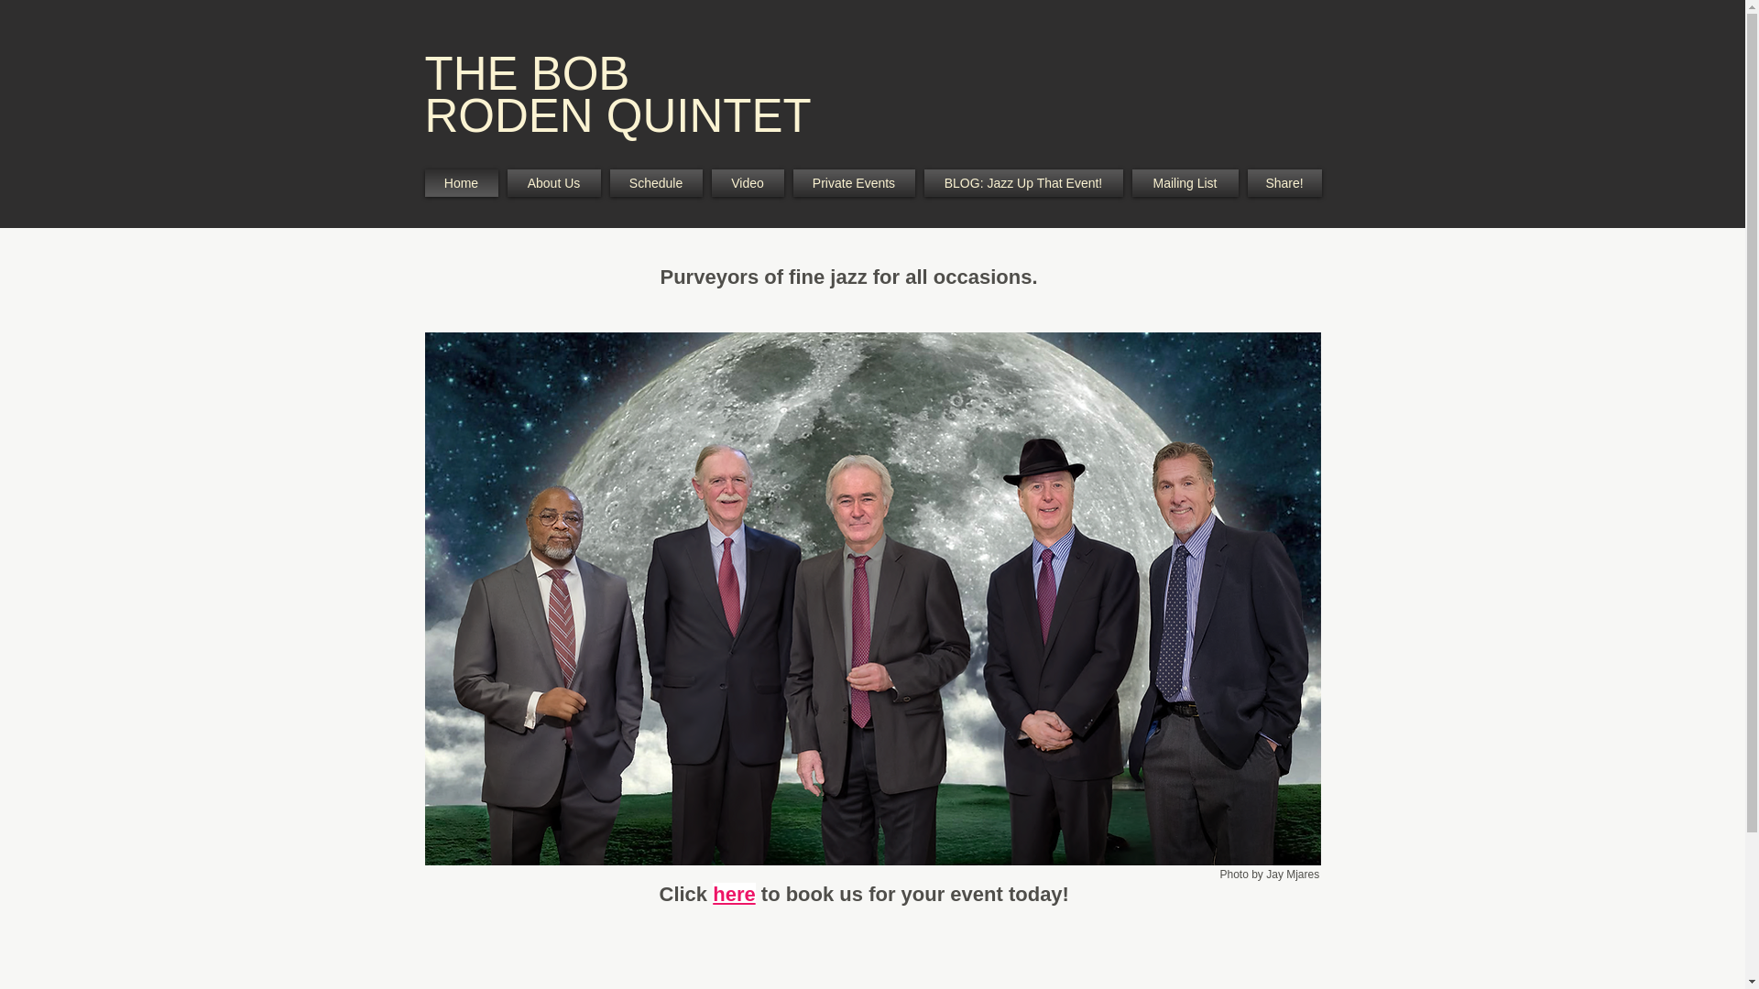  What do you see at coordinates (1184, 182) in the screenshot?
I see `Mailing List` at bounding box center [1184, 182].